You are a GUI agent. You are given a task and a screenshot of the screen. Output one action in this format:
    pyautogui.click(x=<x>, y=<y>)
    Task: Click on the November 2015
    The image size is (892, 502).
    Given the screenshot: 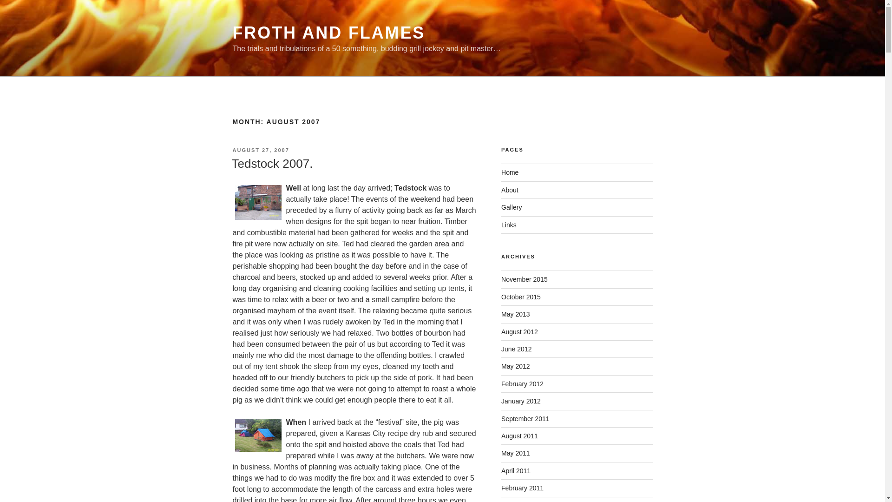 What is the action you would take?
    pyautogui.click(x=524, y=279)
    